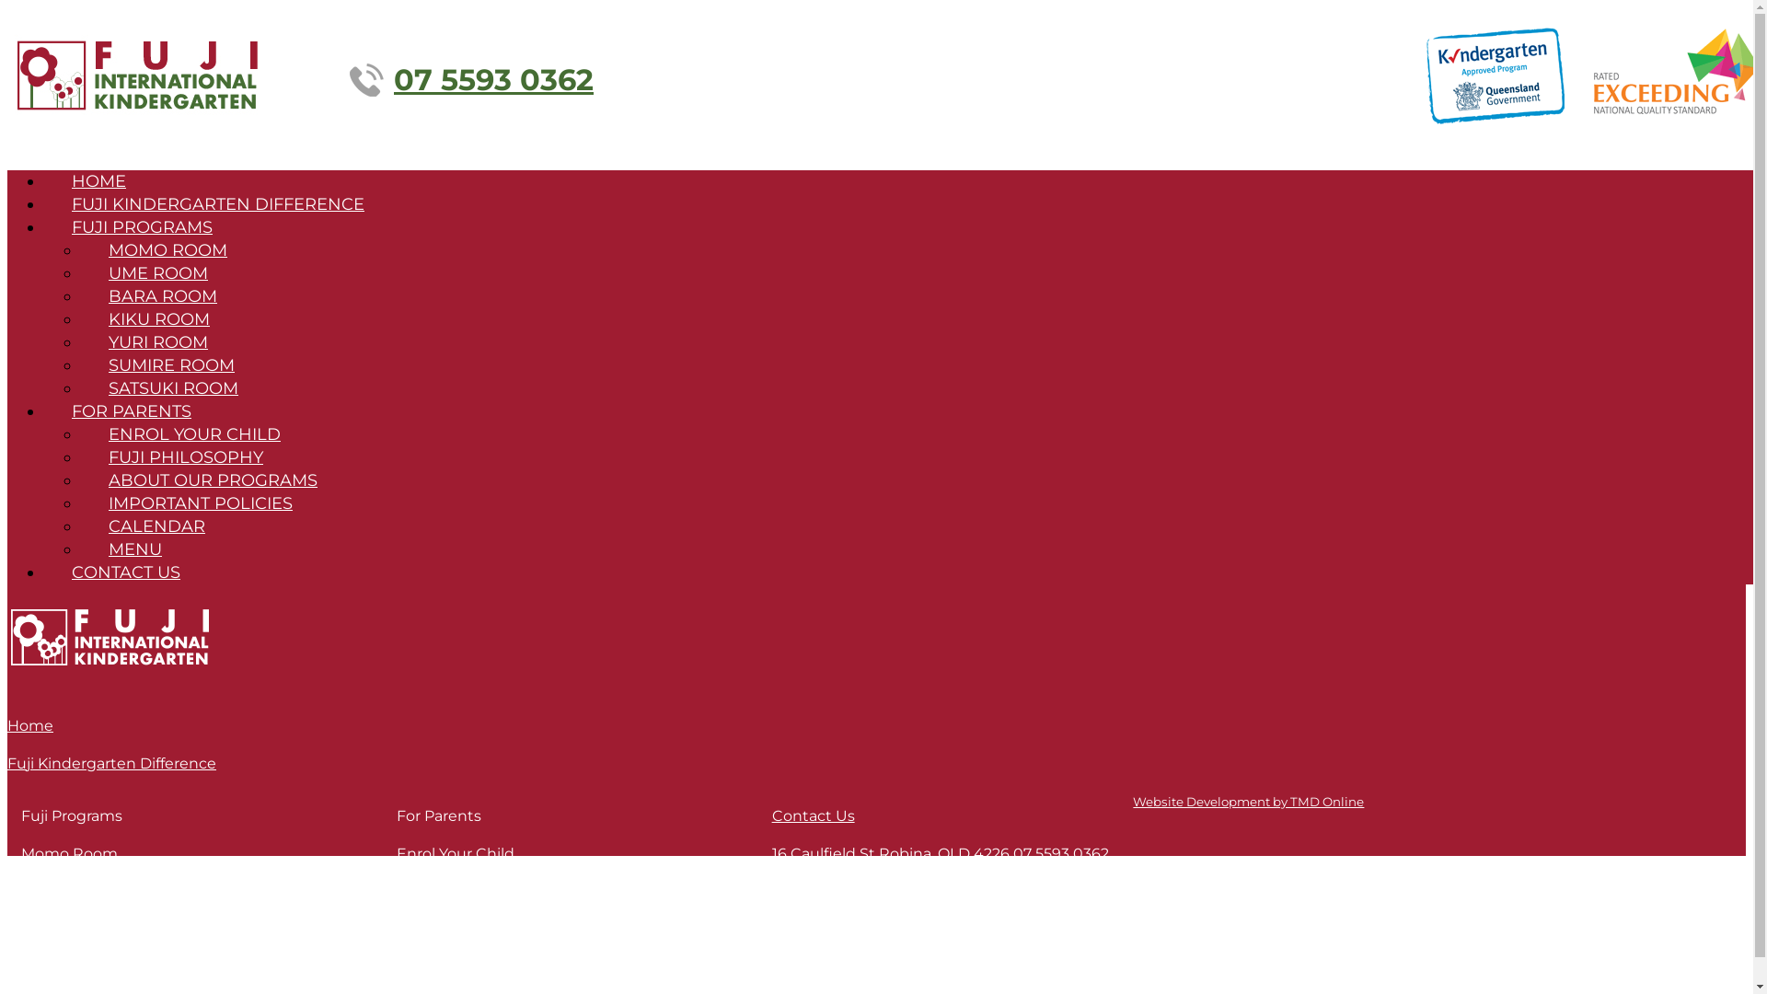 Image resolution: width=1767 pixels, height=994 pixels. What do you see at coordinates (218, 204) in the screenshot?
I see `FUJI KINDERGARTEN DIFFERENCE` at bounding box center [218, 204].